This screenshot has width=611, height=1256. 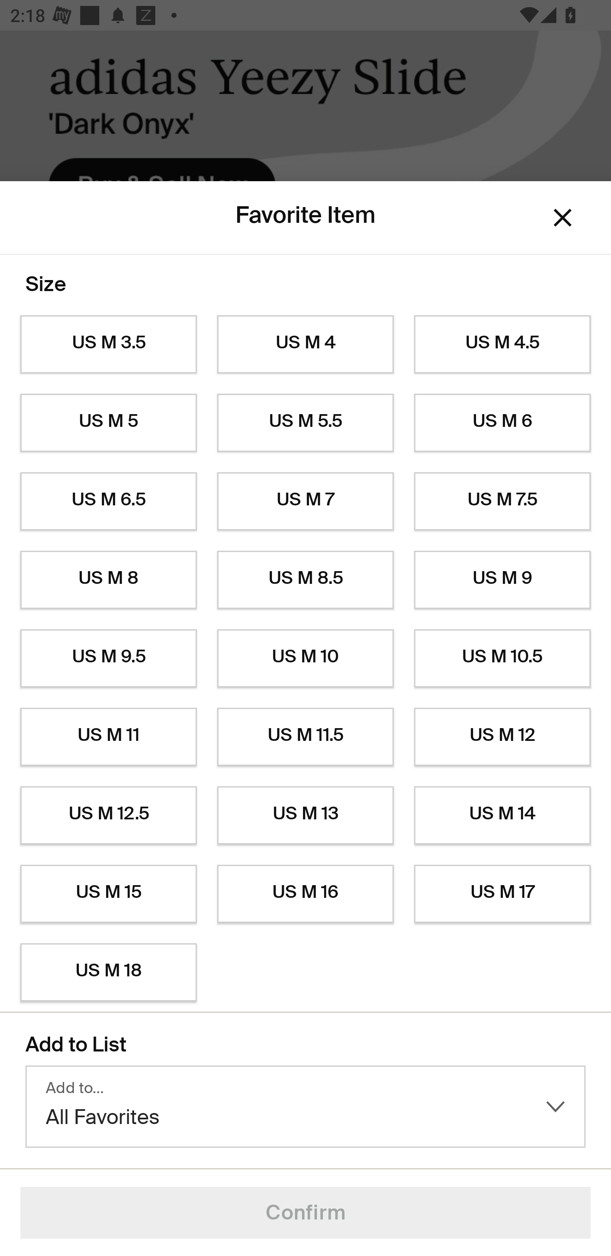 What do you see at coordinates (502, 816) in the screenshot?
I see `US M 14` at bounding box center [502, 816].